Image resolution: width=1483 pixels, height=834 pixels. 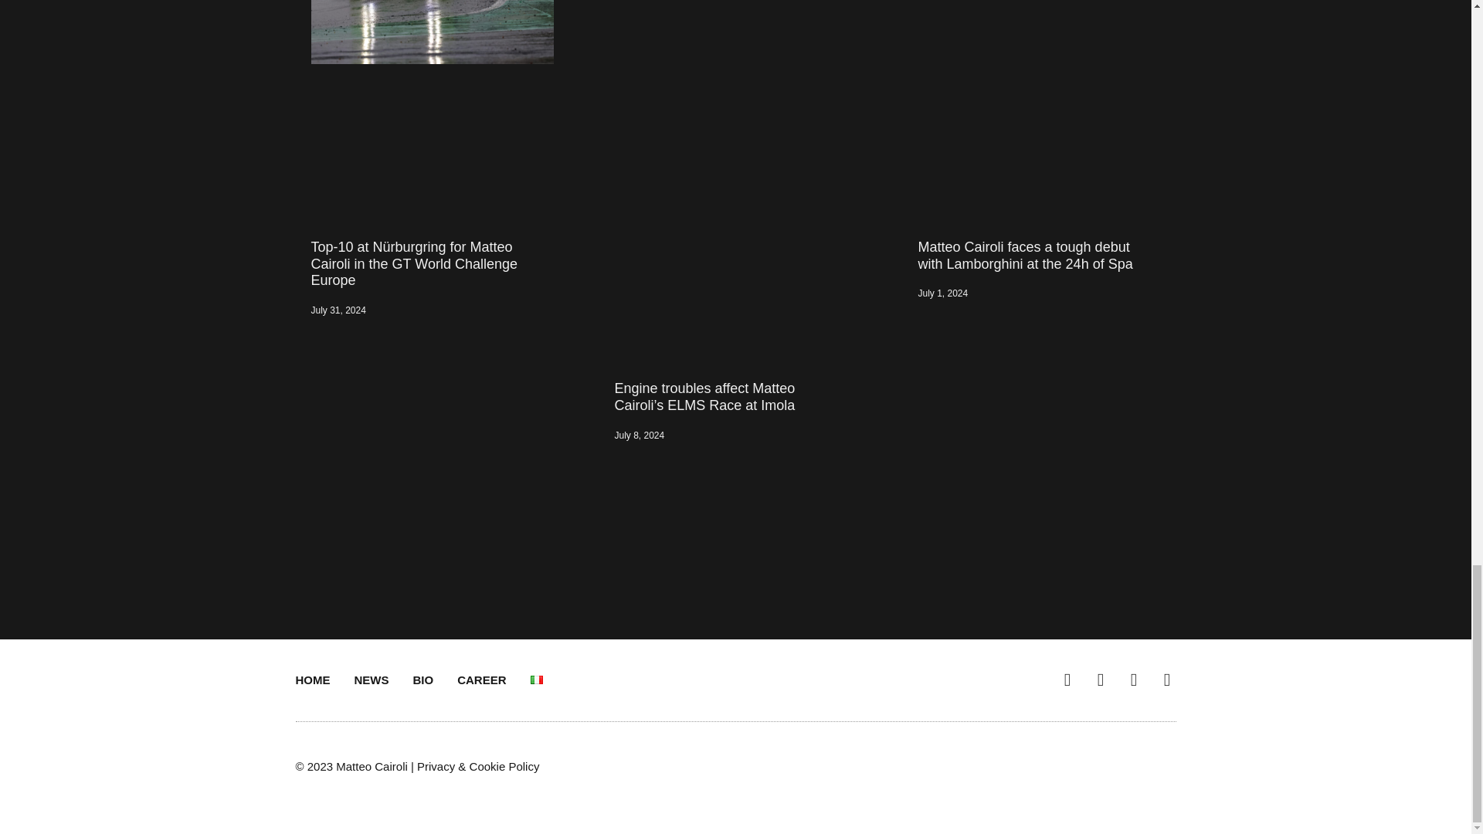 What do you see at coordinates (312, 680) in the screenshot?
I see `HOME` at bounding box center [312, 680].